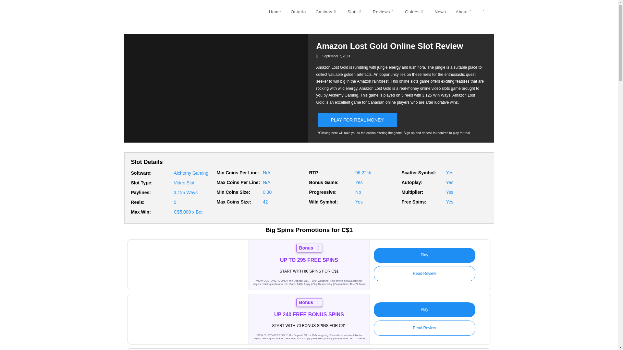 Image resolution: width=623 pixels, height=350 pixels. What do you see at coordinates (415, 12) in the screenshot?
I see `Guides` at bounding box center [415, 12].